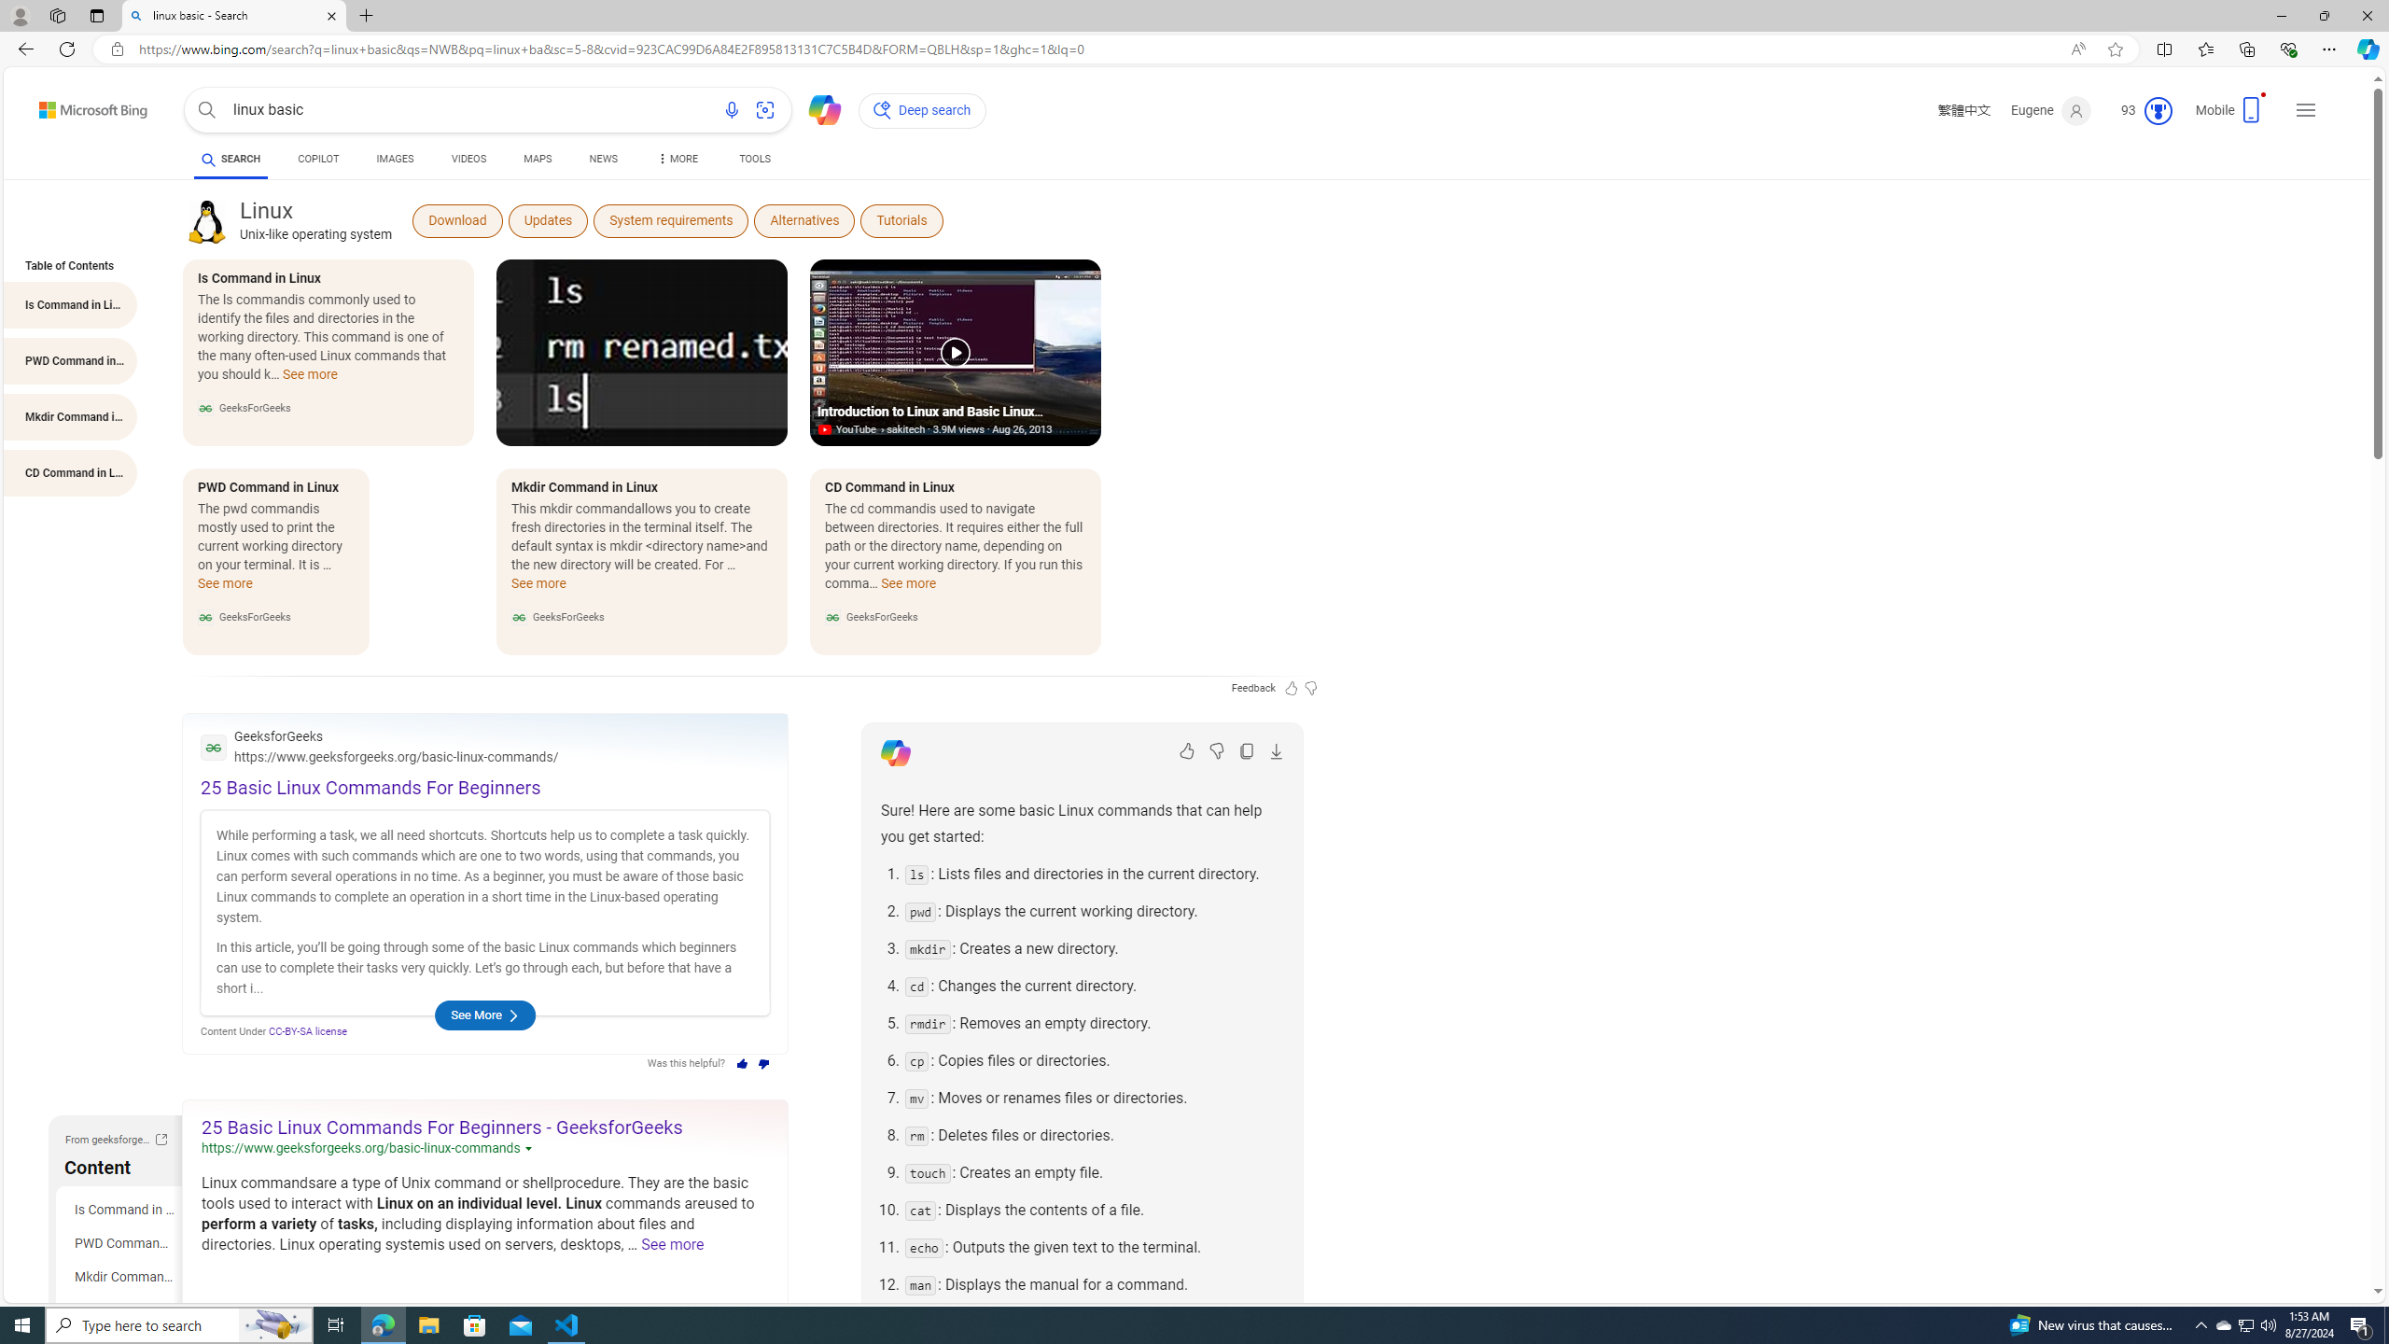  I want to click on Thumbs down, so click(764, 1064).